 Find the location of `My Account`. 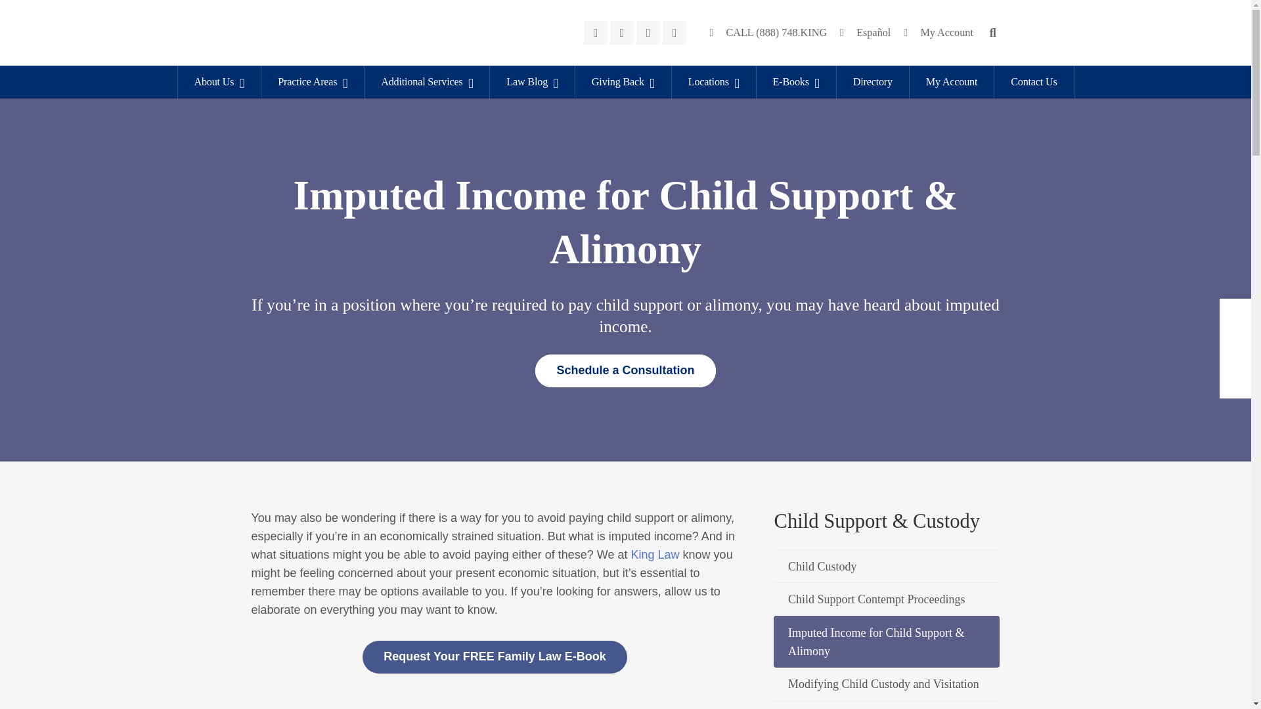

My Account is located at coordinates (938, 33).